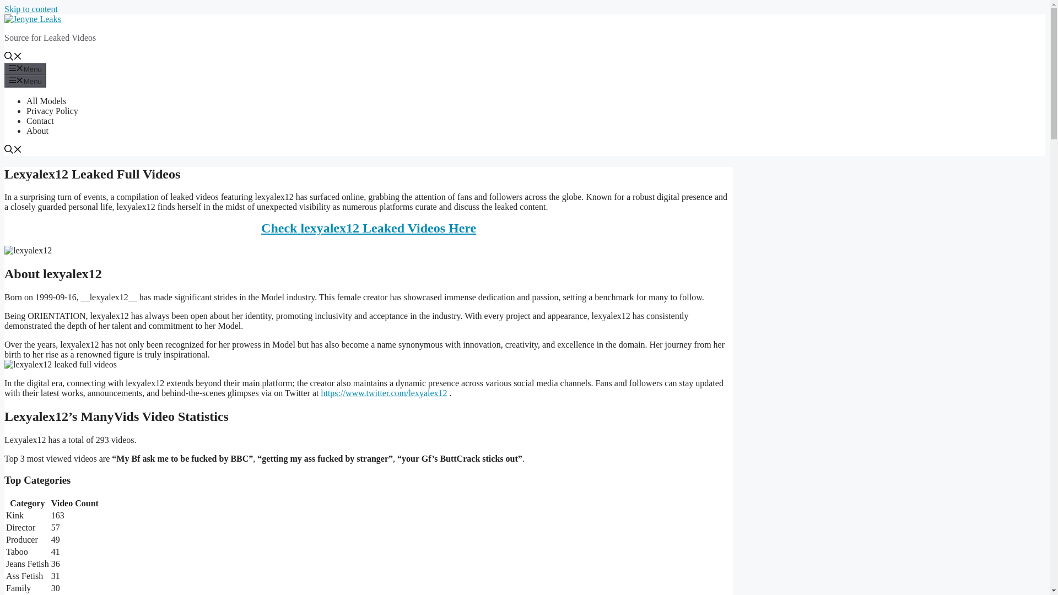 The height and width of the screenshot is (595, 1058). What do you see at coordinates (31, 9) in the screenshot?
I see `Skip to content` at bounding box center [31, 9].